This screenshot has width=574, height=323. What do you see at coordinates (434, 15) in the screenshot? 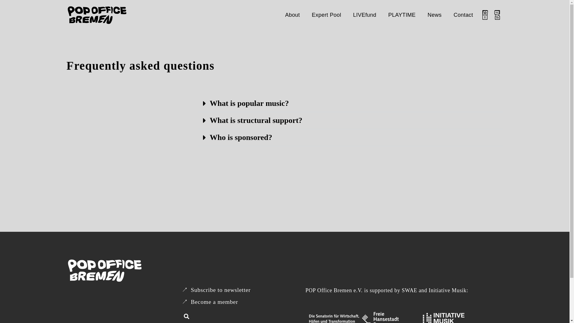
I see `News` at bounding box center [434, 15].